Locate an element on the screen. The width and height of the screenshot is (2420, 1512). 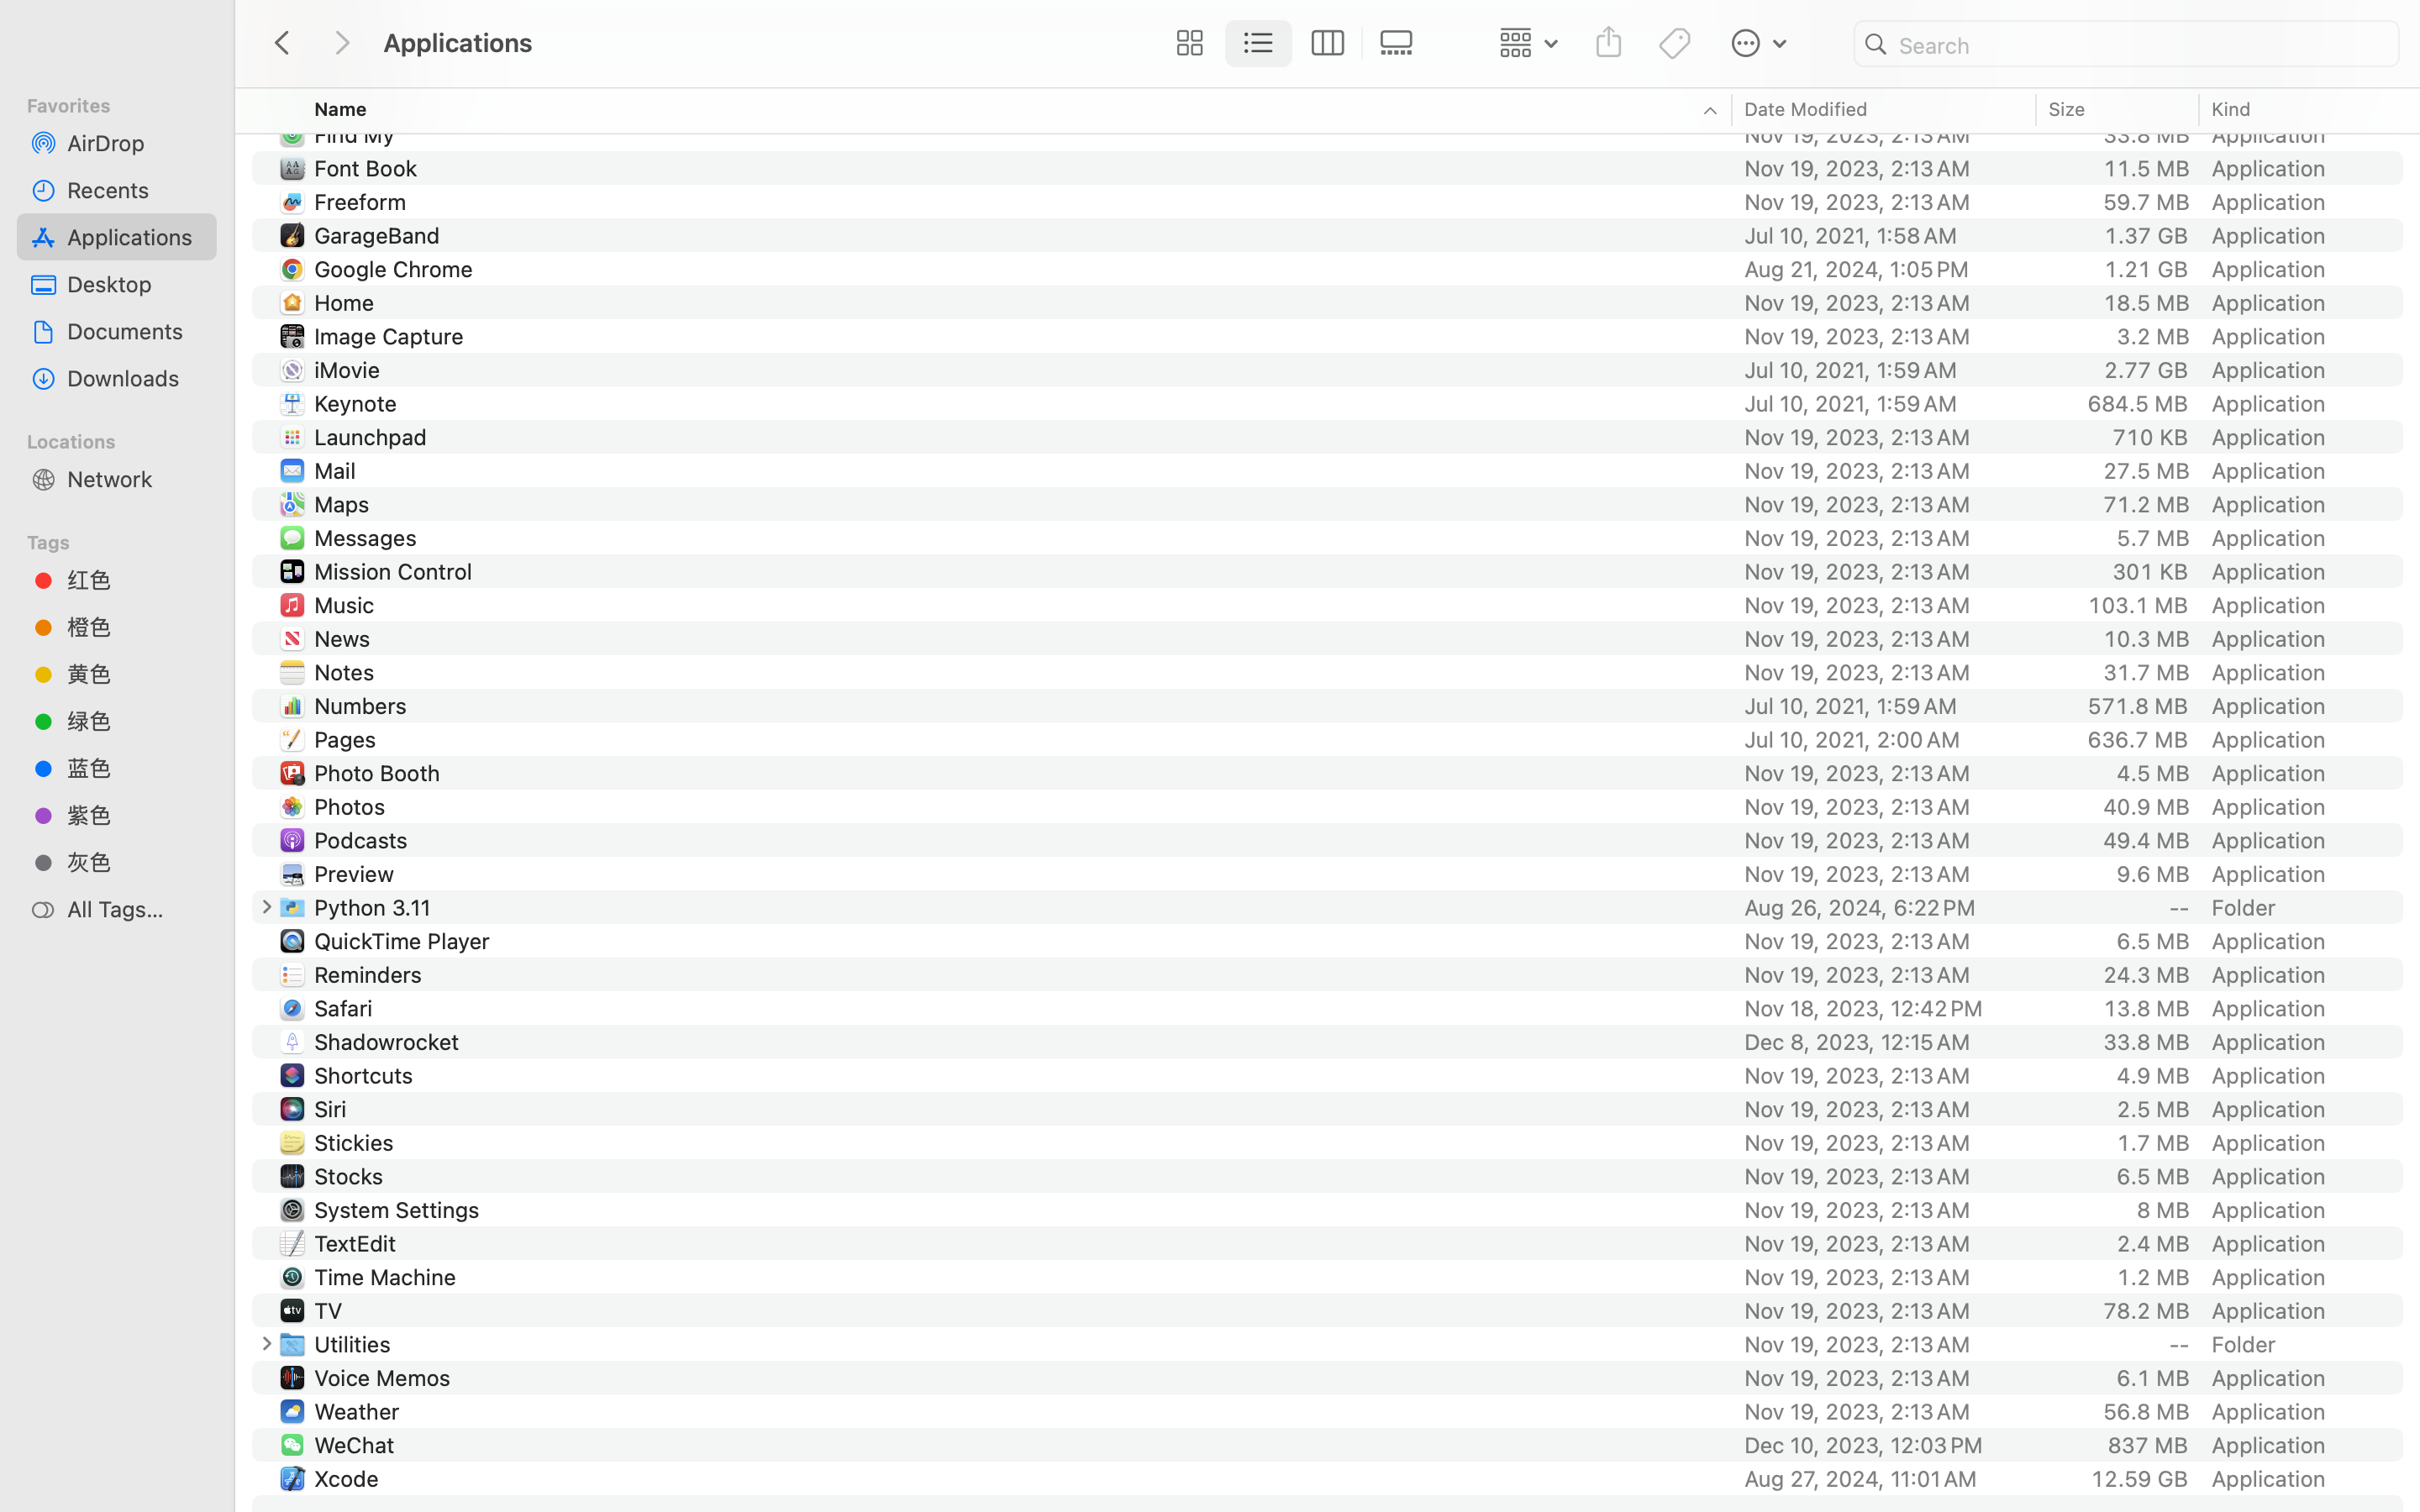
Python 3.11 is located at coordinates (376, 907).